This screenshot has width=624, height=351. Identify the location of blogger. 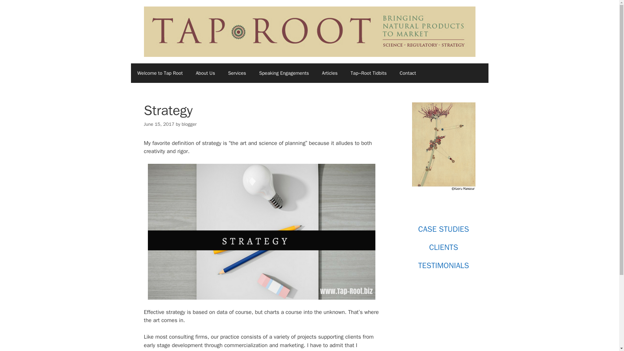
(189, 124).